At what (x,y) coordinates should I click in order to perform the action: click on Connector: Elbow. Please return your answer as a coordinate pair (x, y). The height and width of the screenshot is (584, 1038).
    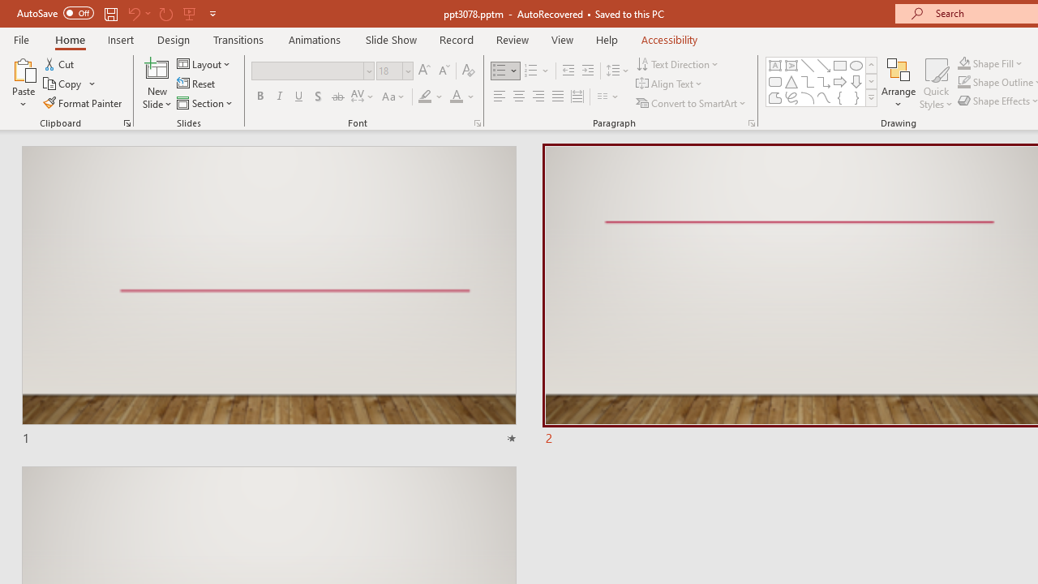
    Looking at the image, I should click on (808, 81).